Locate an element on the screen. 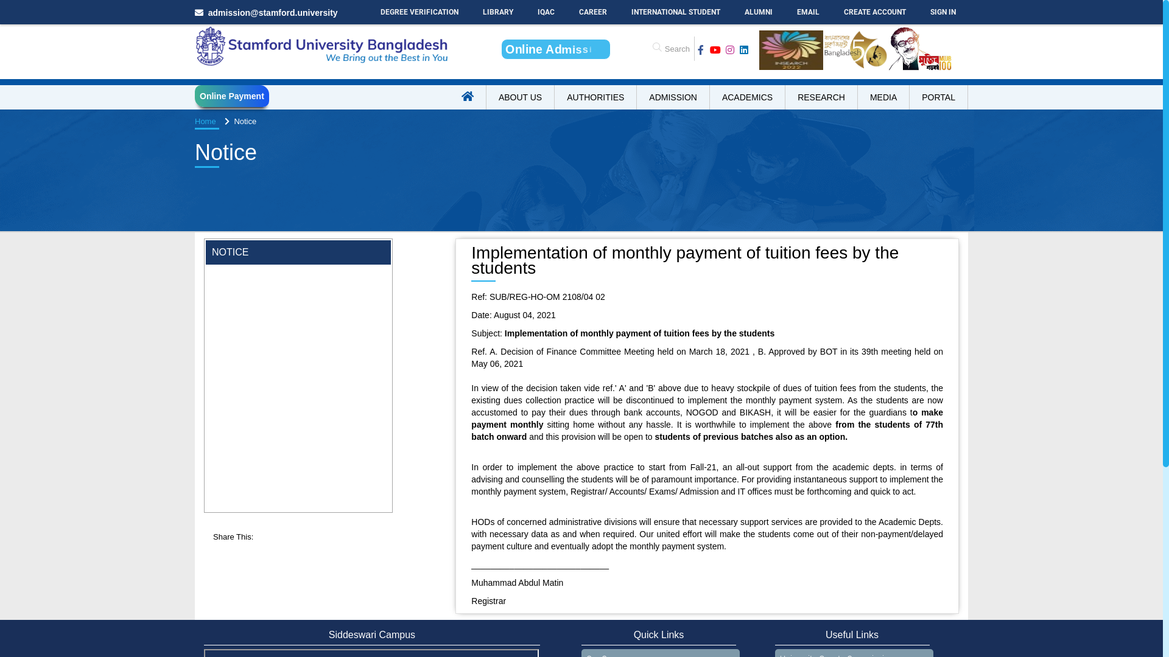 The image size is (1169, 657). ACADEMICS is located at coordinates (748, 97).